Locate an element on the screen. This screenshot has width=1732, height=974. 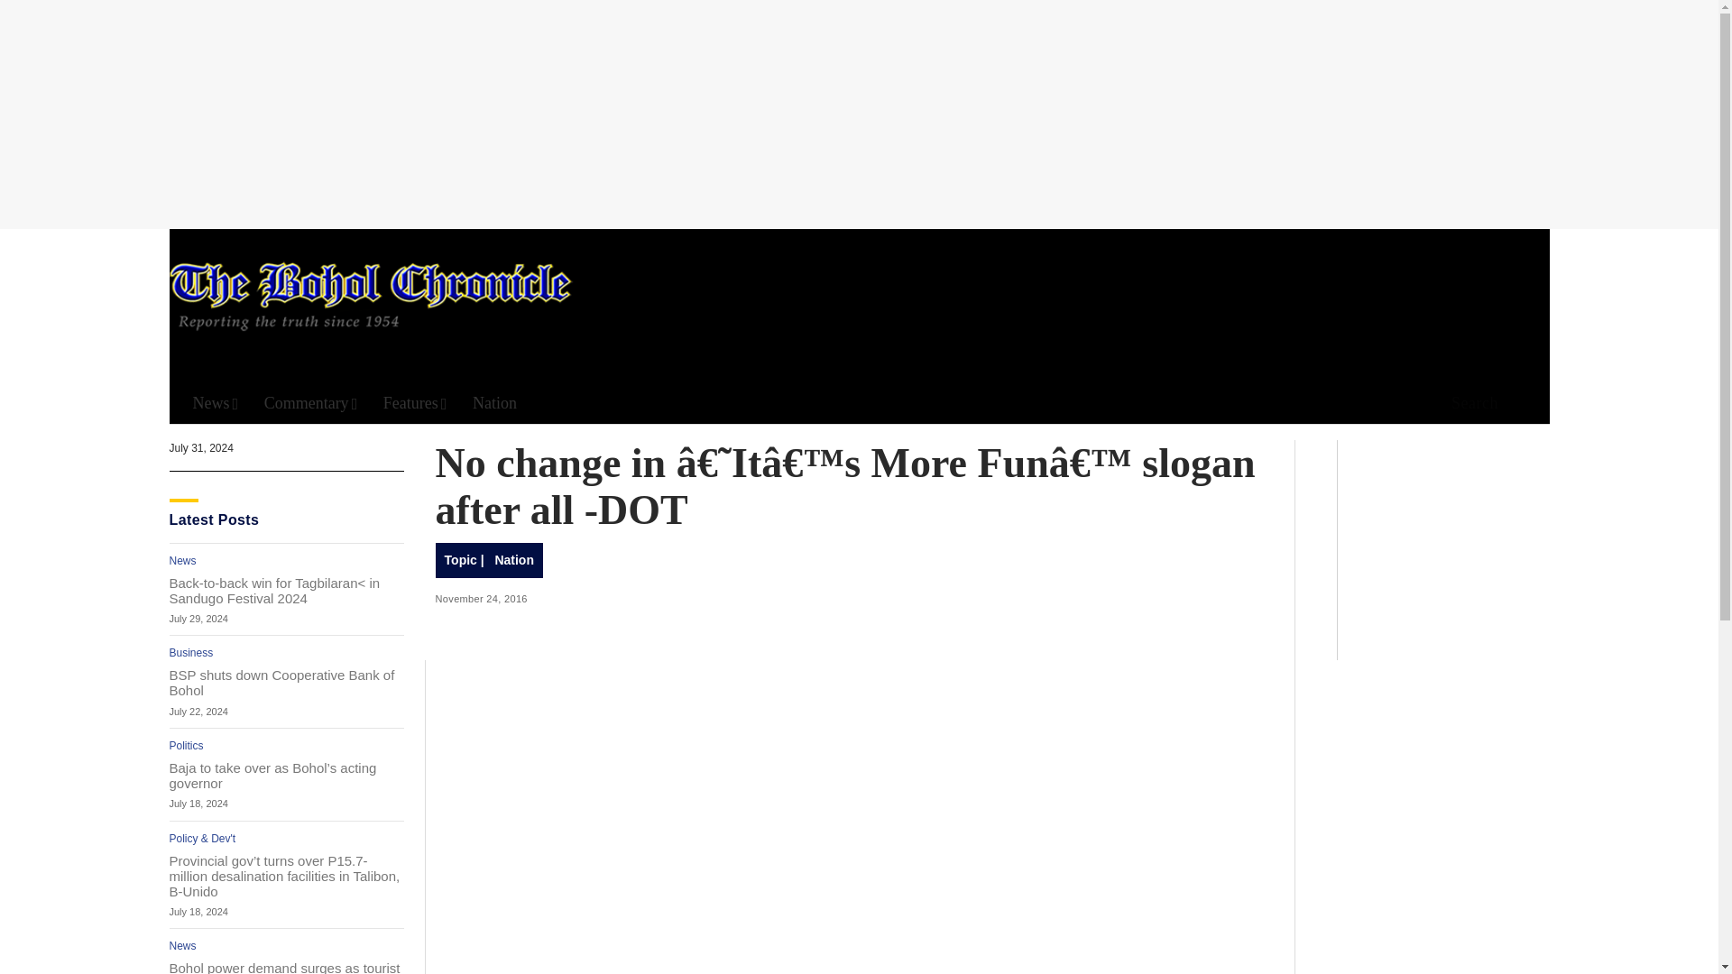
Nation is located at coordinates (494, 403).